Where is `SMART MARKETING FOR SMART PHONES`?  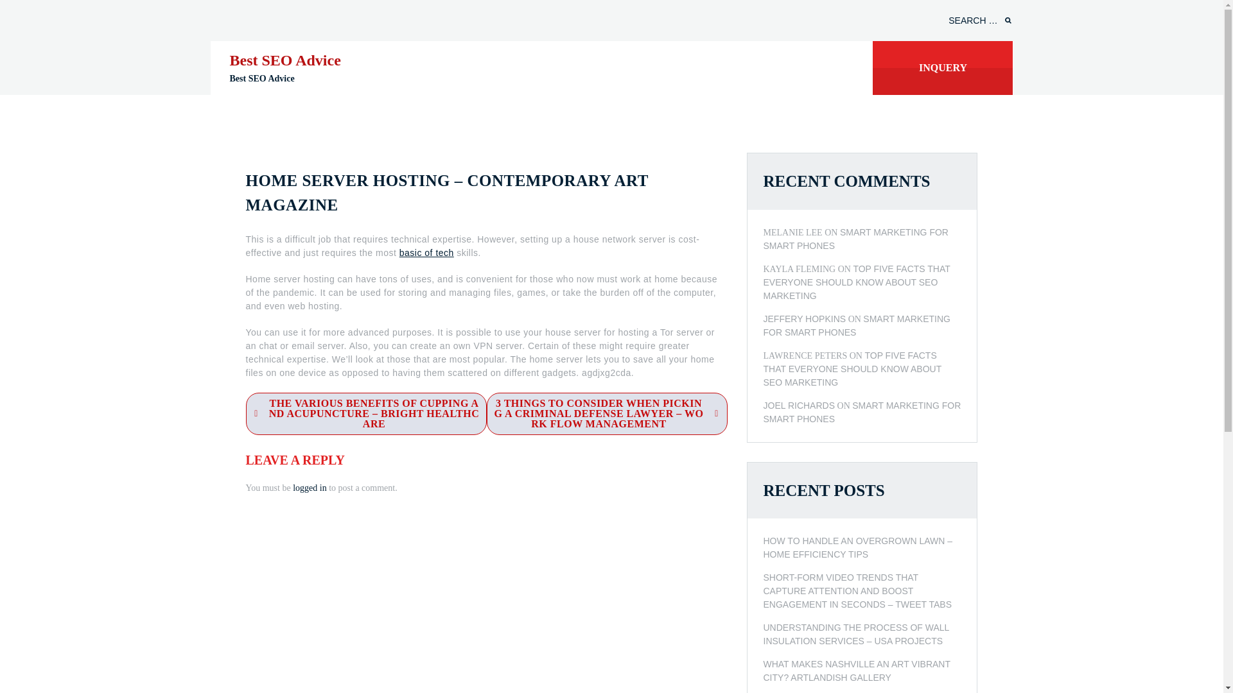
SMART MARKETING FOR SMART PHONES is located at coordinates (862, 412).